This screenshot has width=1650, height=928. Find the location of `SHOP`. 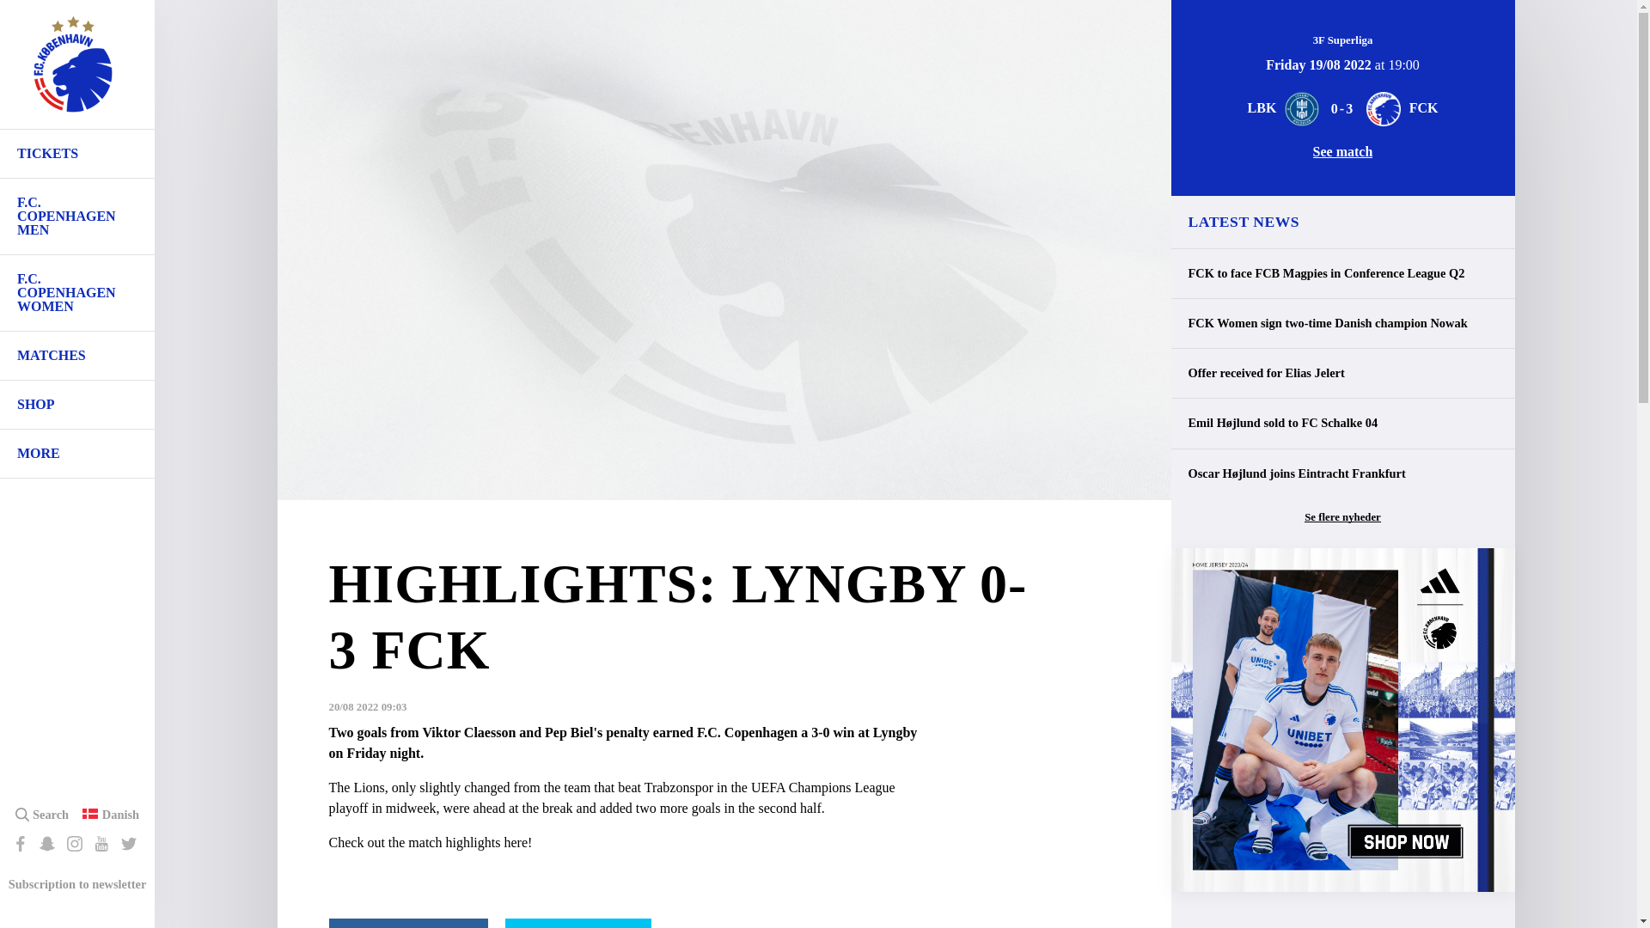

SHOP is located at coordinates (77, 404).